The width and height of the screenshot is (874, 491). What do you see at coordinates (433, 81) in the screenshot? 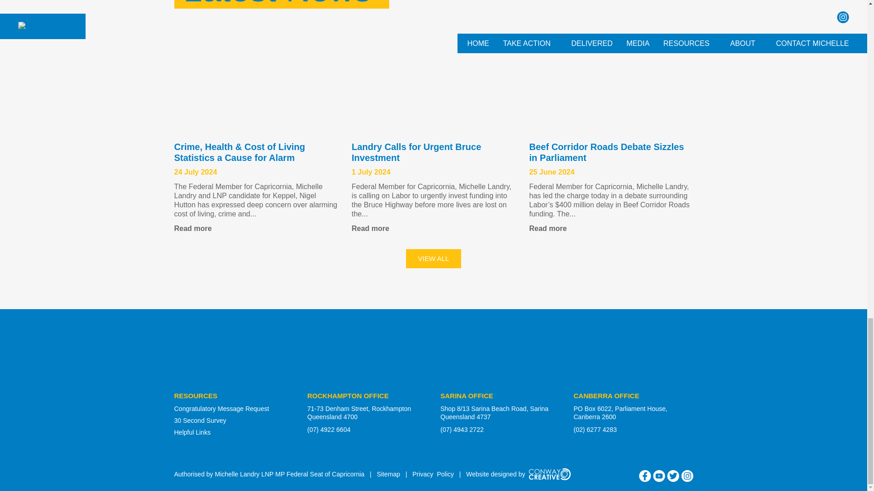
I see `Bruce Highway` at bounding box center [433, 81].